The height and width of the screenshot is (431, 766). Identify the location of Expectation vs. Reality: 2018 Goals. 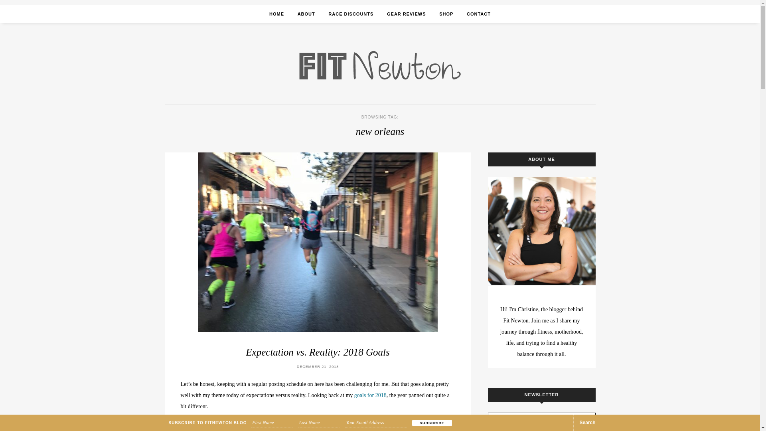
(318, 352).